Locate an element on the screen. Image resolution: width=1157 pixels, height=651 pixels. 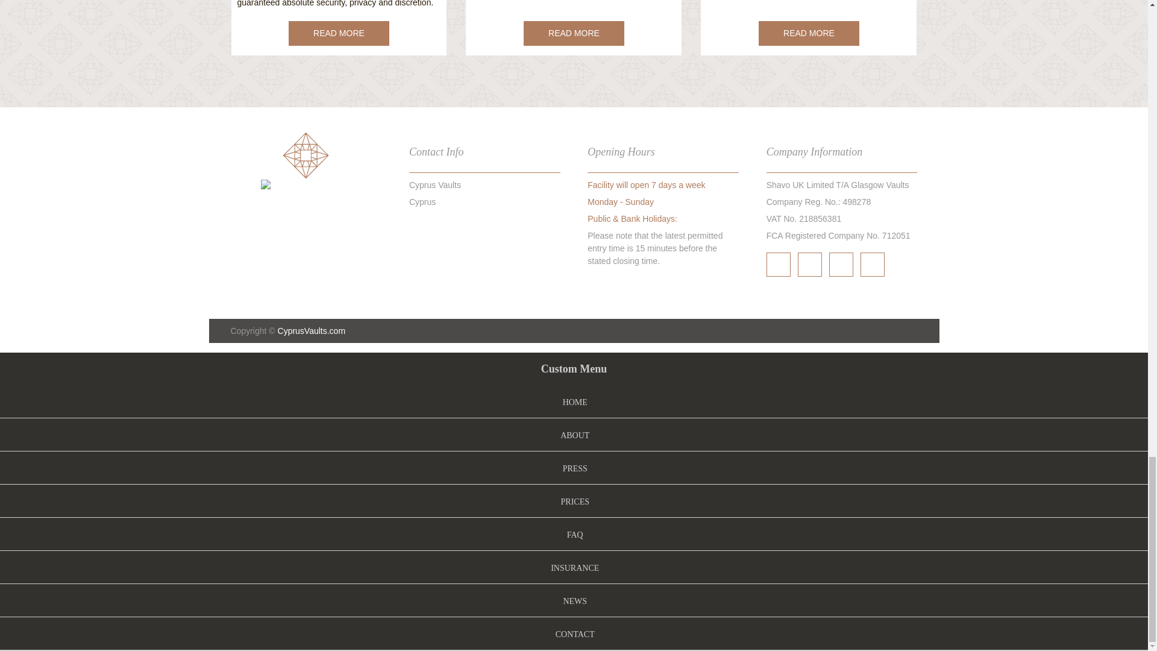
Prices For Safety Deposit Box is located at coordinates (809, 33).